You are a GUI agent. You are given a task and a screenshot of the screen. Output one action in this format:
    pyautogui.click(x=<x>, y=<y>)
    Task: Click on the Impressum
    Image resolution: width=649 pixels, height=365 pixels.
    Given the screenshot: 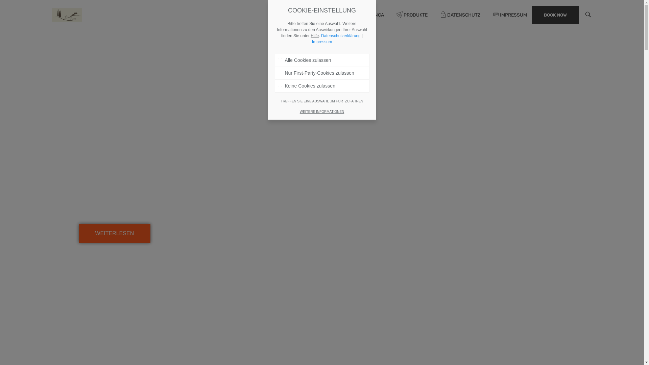 What is the action you would take?
    pyautogui.click(x=322, y=42)
    